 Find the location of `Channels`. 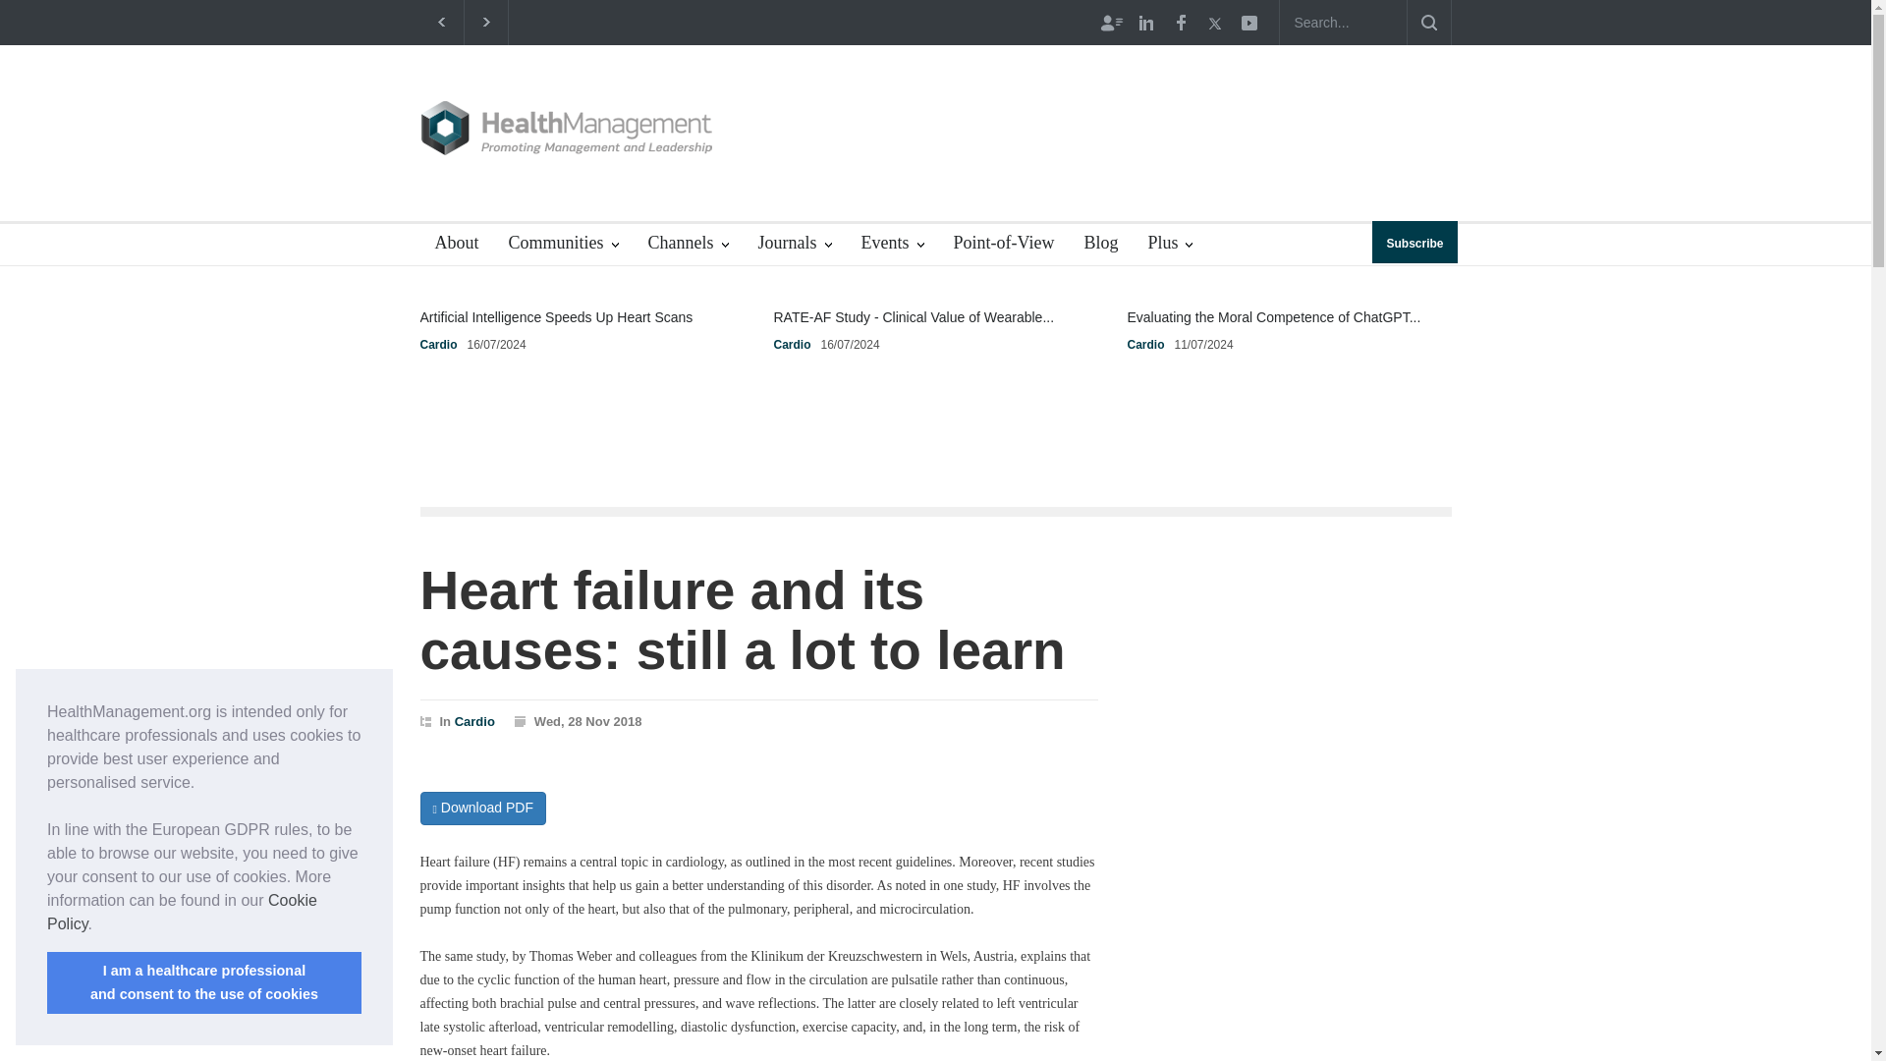

Channels is located at coordinates (688, 245).